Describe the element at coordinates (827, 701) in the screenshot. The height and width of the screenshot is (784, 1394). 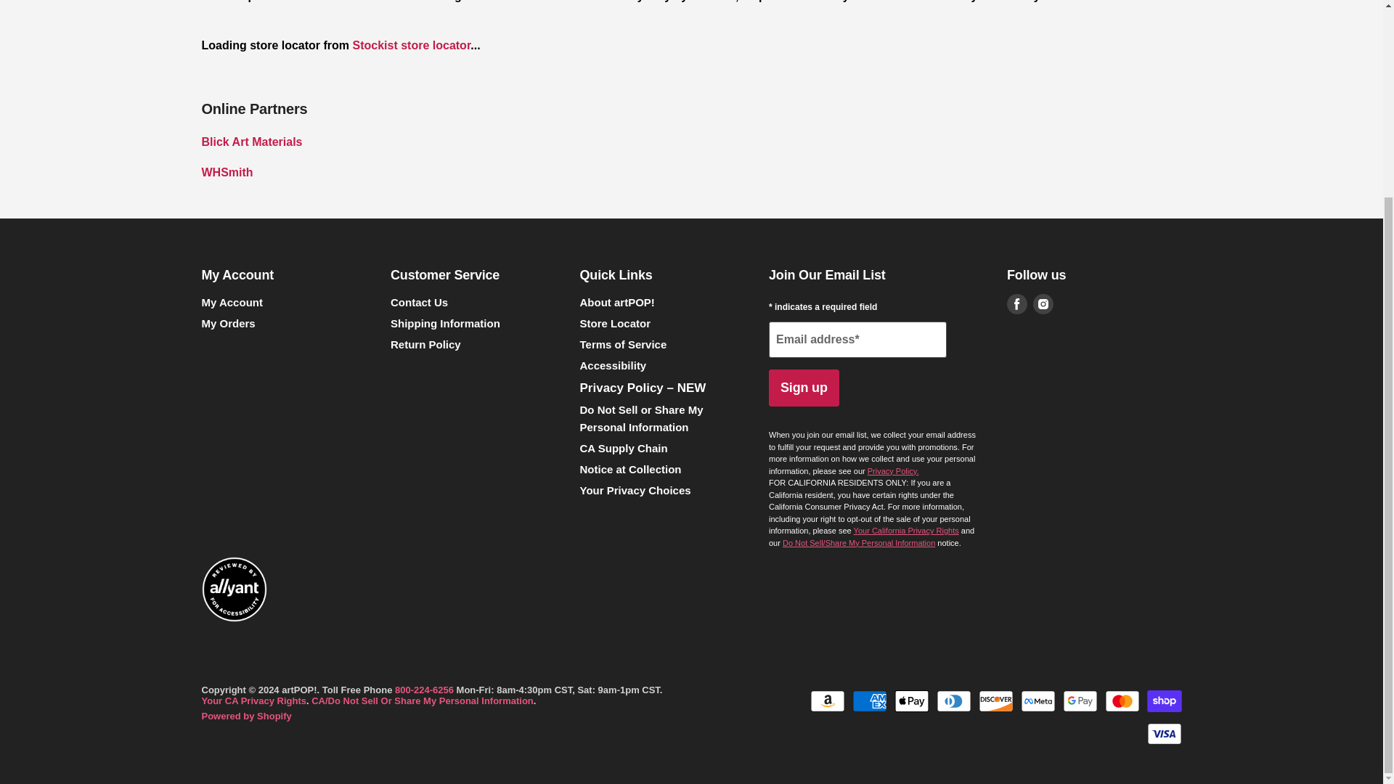
I see `Amazon` at that location.